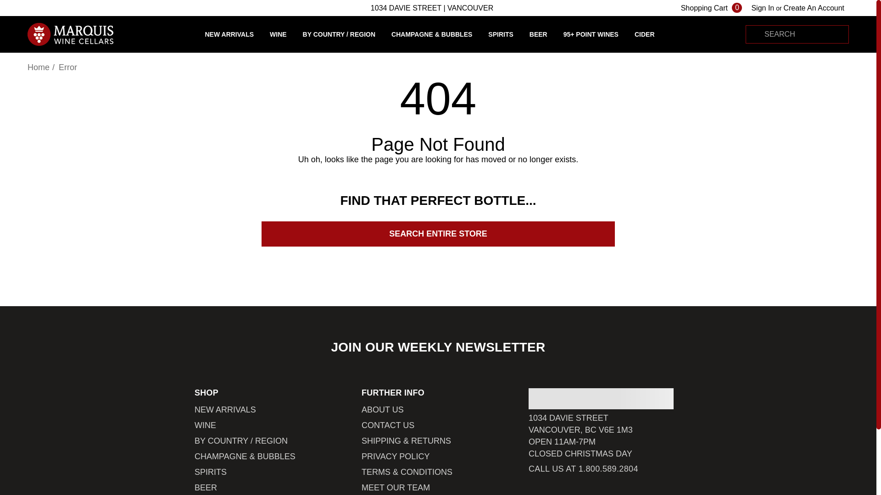 The image size is (881, 495). What do you see at coordinates (530, 493) in the screenshot?
I see `facebook facebook` at bounding box center [530, 493].